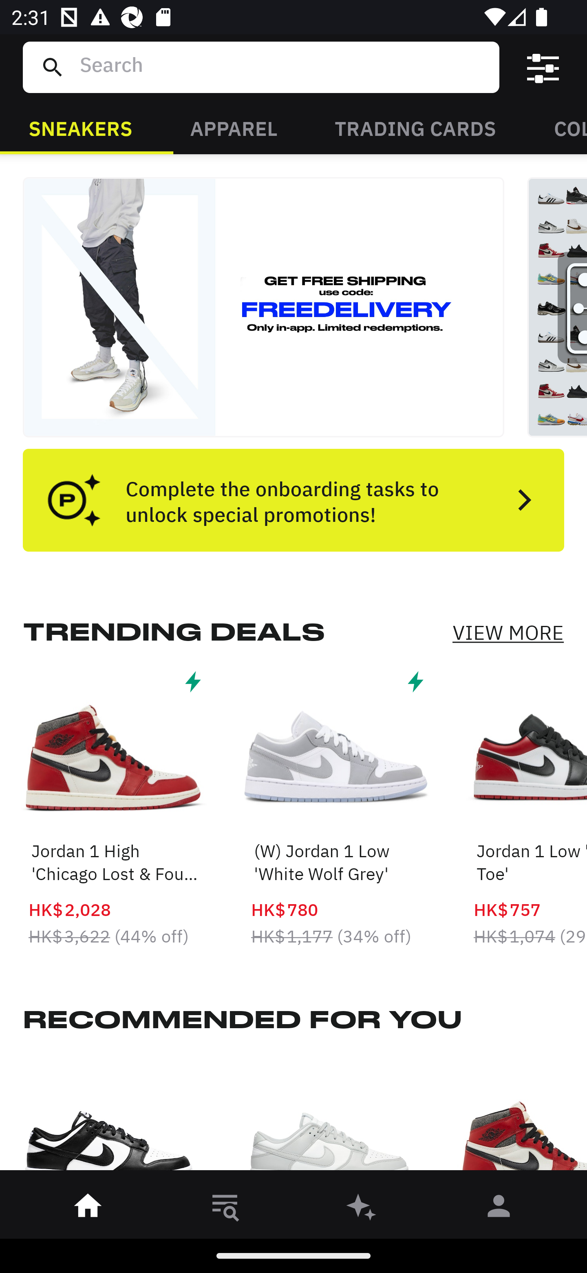  What do you see at coordinates (499, 1209) in the screenshot?
I see `󰀄` at bounding box center [499, 1209].